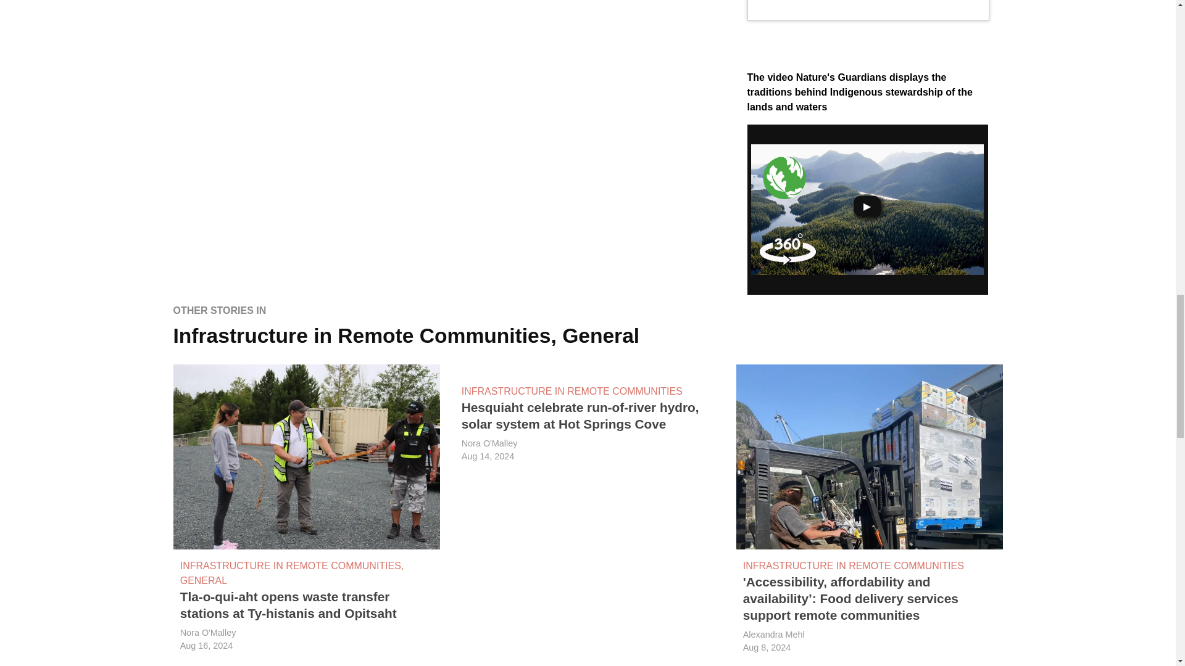 Image resolution: width=1185 pixels, height=666 pixels. What do you see at coordinates (572, 391) in the screenshot?
I see `INFRASTRUCTURE IN REMOTE COMMUNITIES` at bounding box center [572, 391].